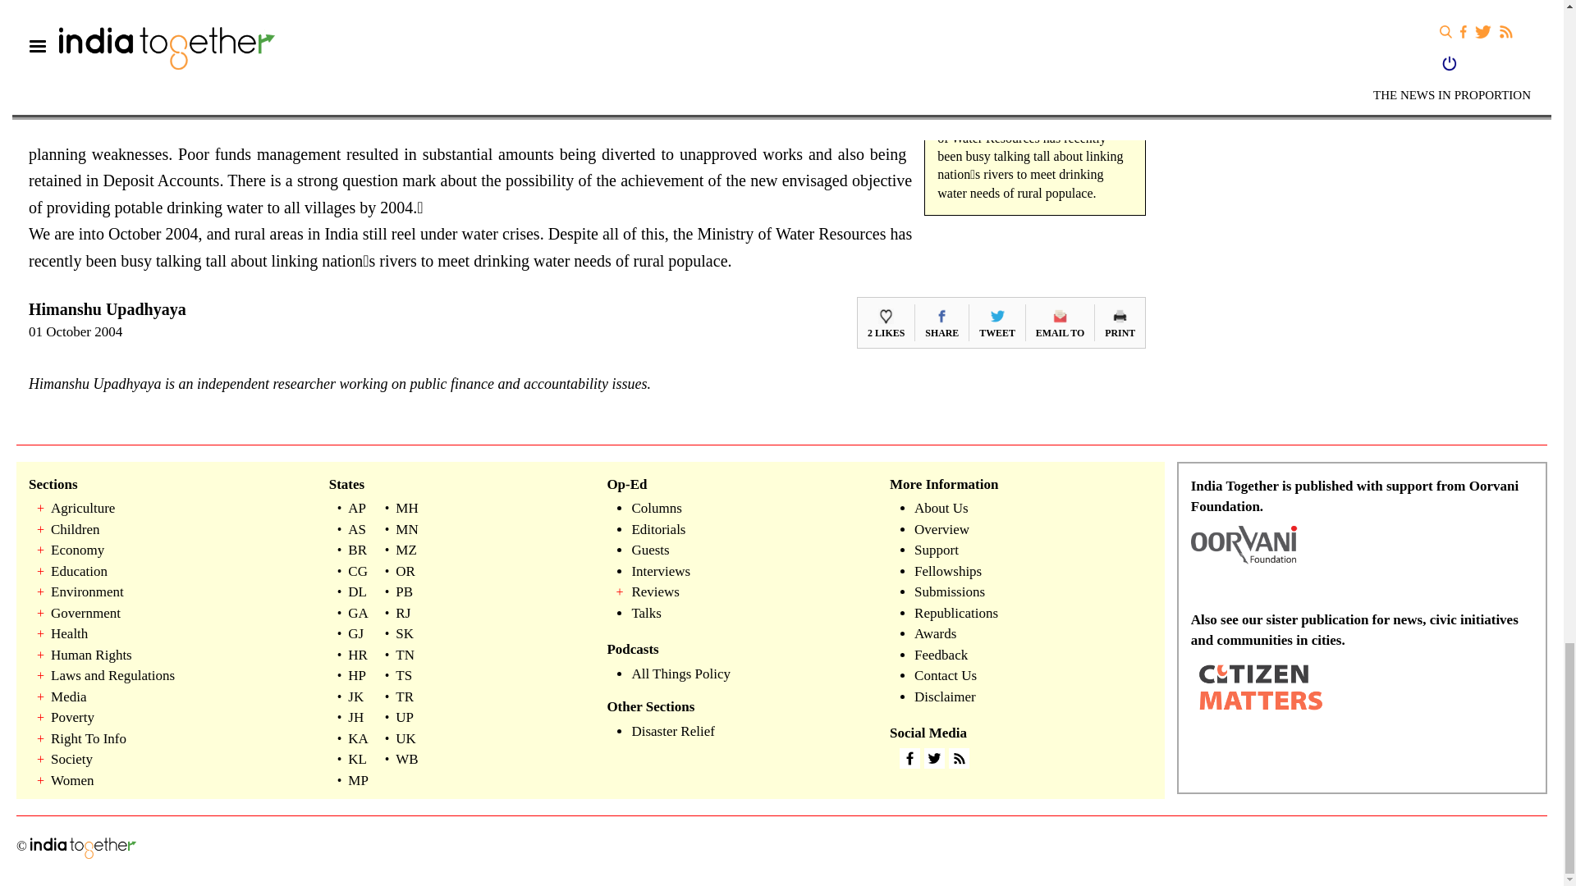 The image size is (1576, 886). What do you see at coordinates (1059, 322) in the screenshot?
I see `EMAIL TO` at bounding box center [1059, 322].